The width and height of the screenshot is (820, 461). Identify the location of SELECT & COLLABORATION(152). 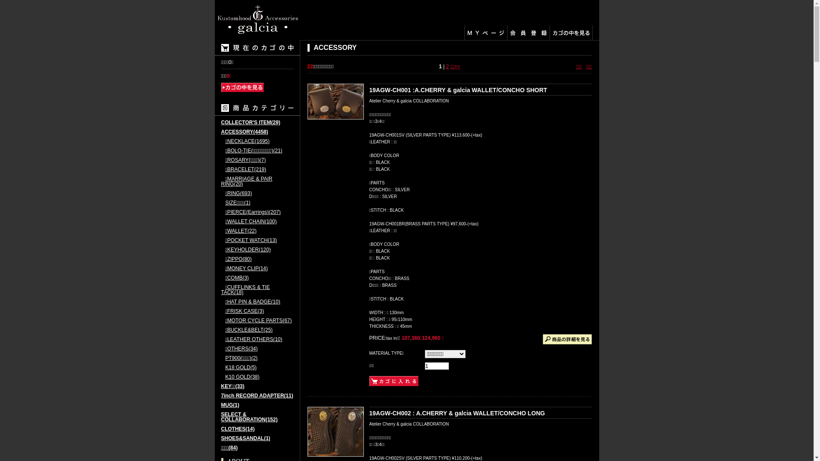
(257, 419).